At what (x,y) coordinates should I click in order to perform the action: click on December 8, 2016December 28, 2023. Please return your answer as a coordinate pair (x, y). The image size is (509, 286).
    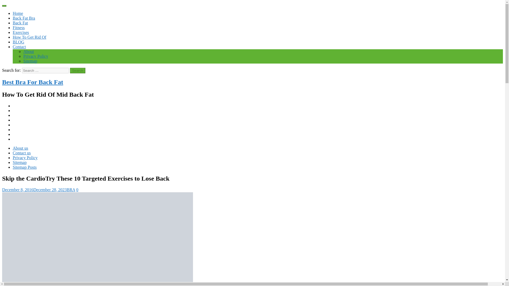
    Looking at the image, I should click on (34, 190).